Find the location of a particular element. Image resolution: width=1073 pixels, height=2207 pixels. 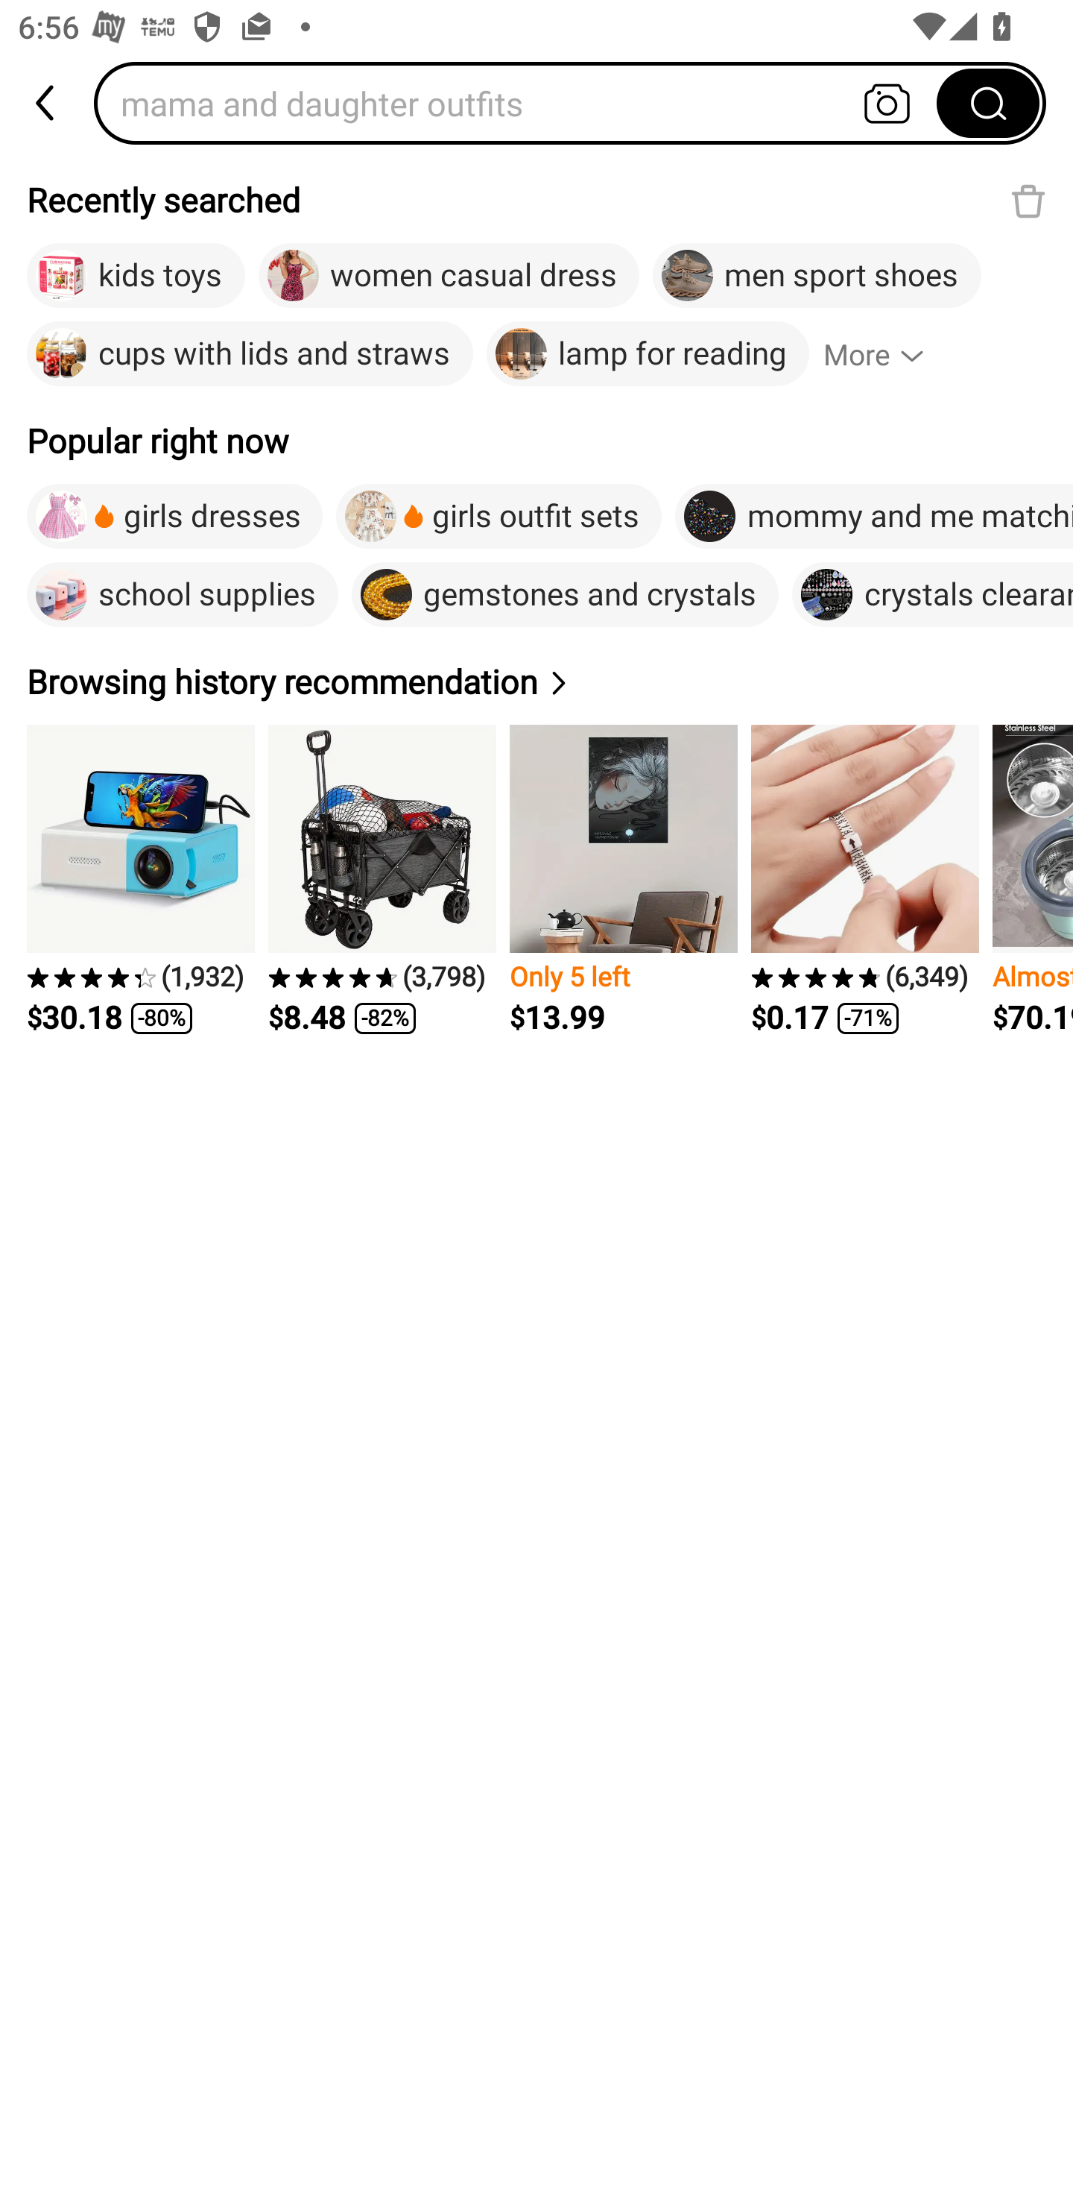

lamp for reading is located at coordinates (647, 354).